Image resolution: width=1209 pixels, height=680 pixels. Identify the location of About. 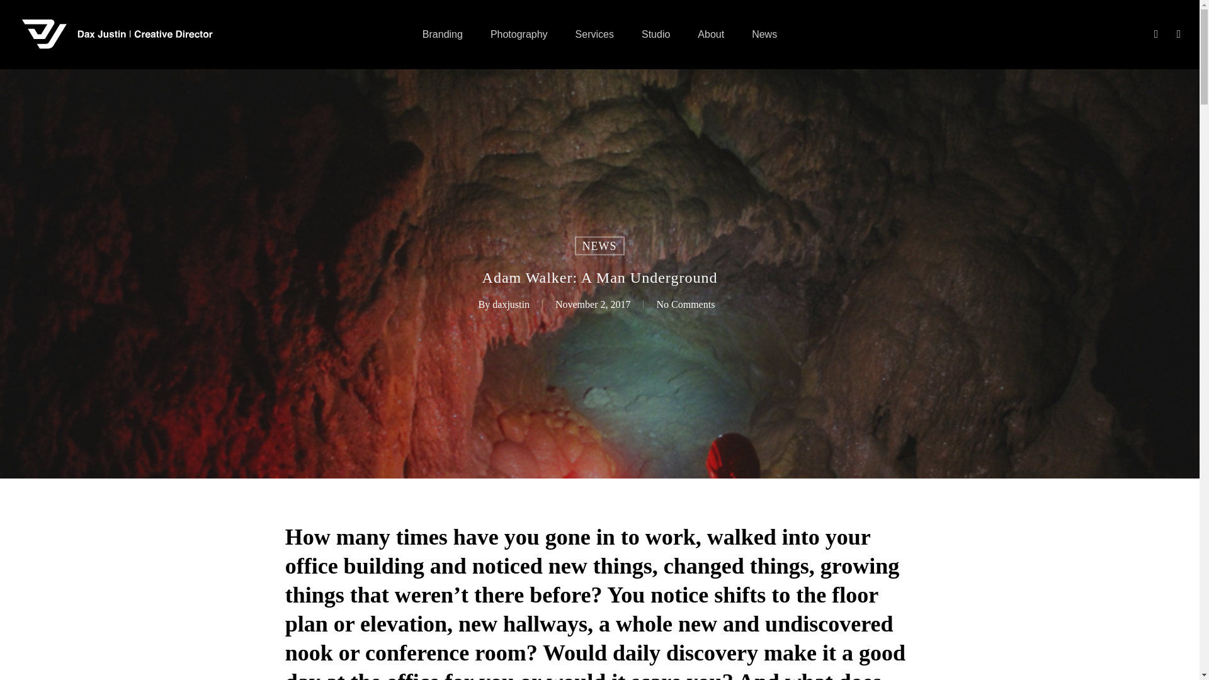
(710, 34).